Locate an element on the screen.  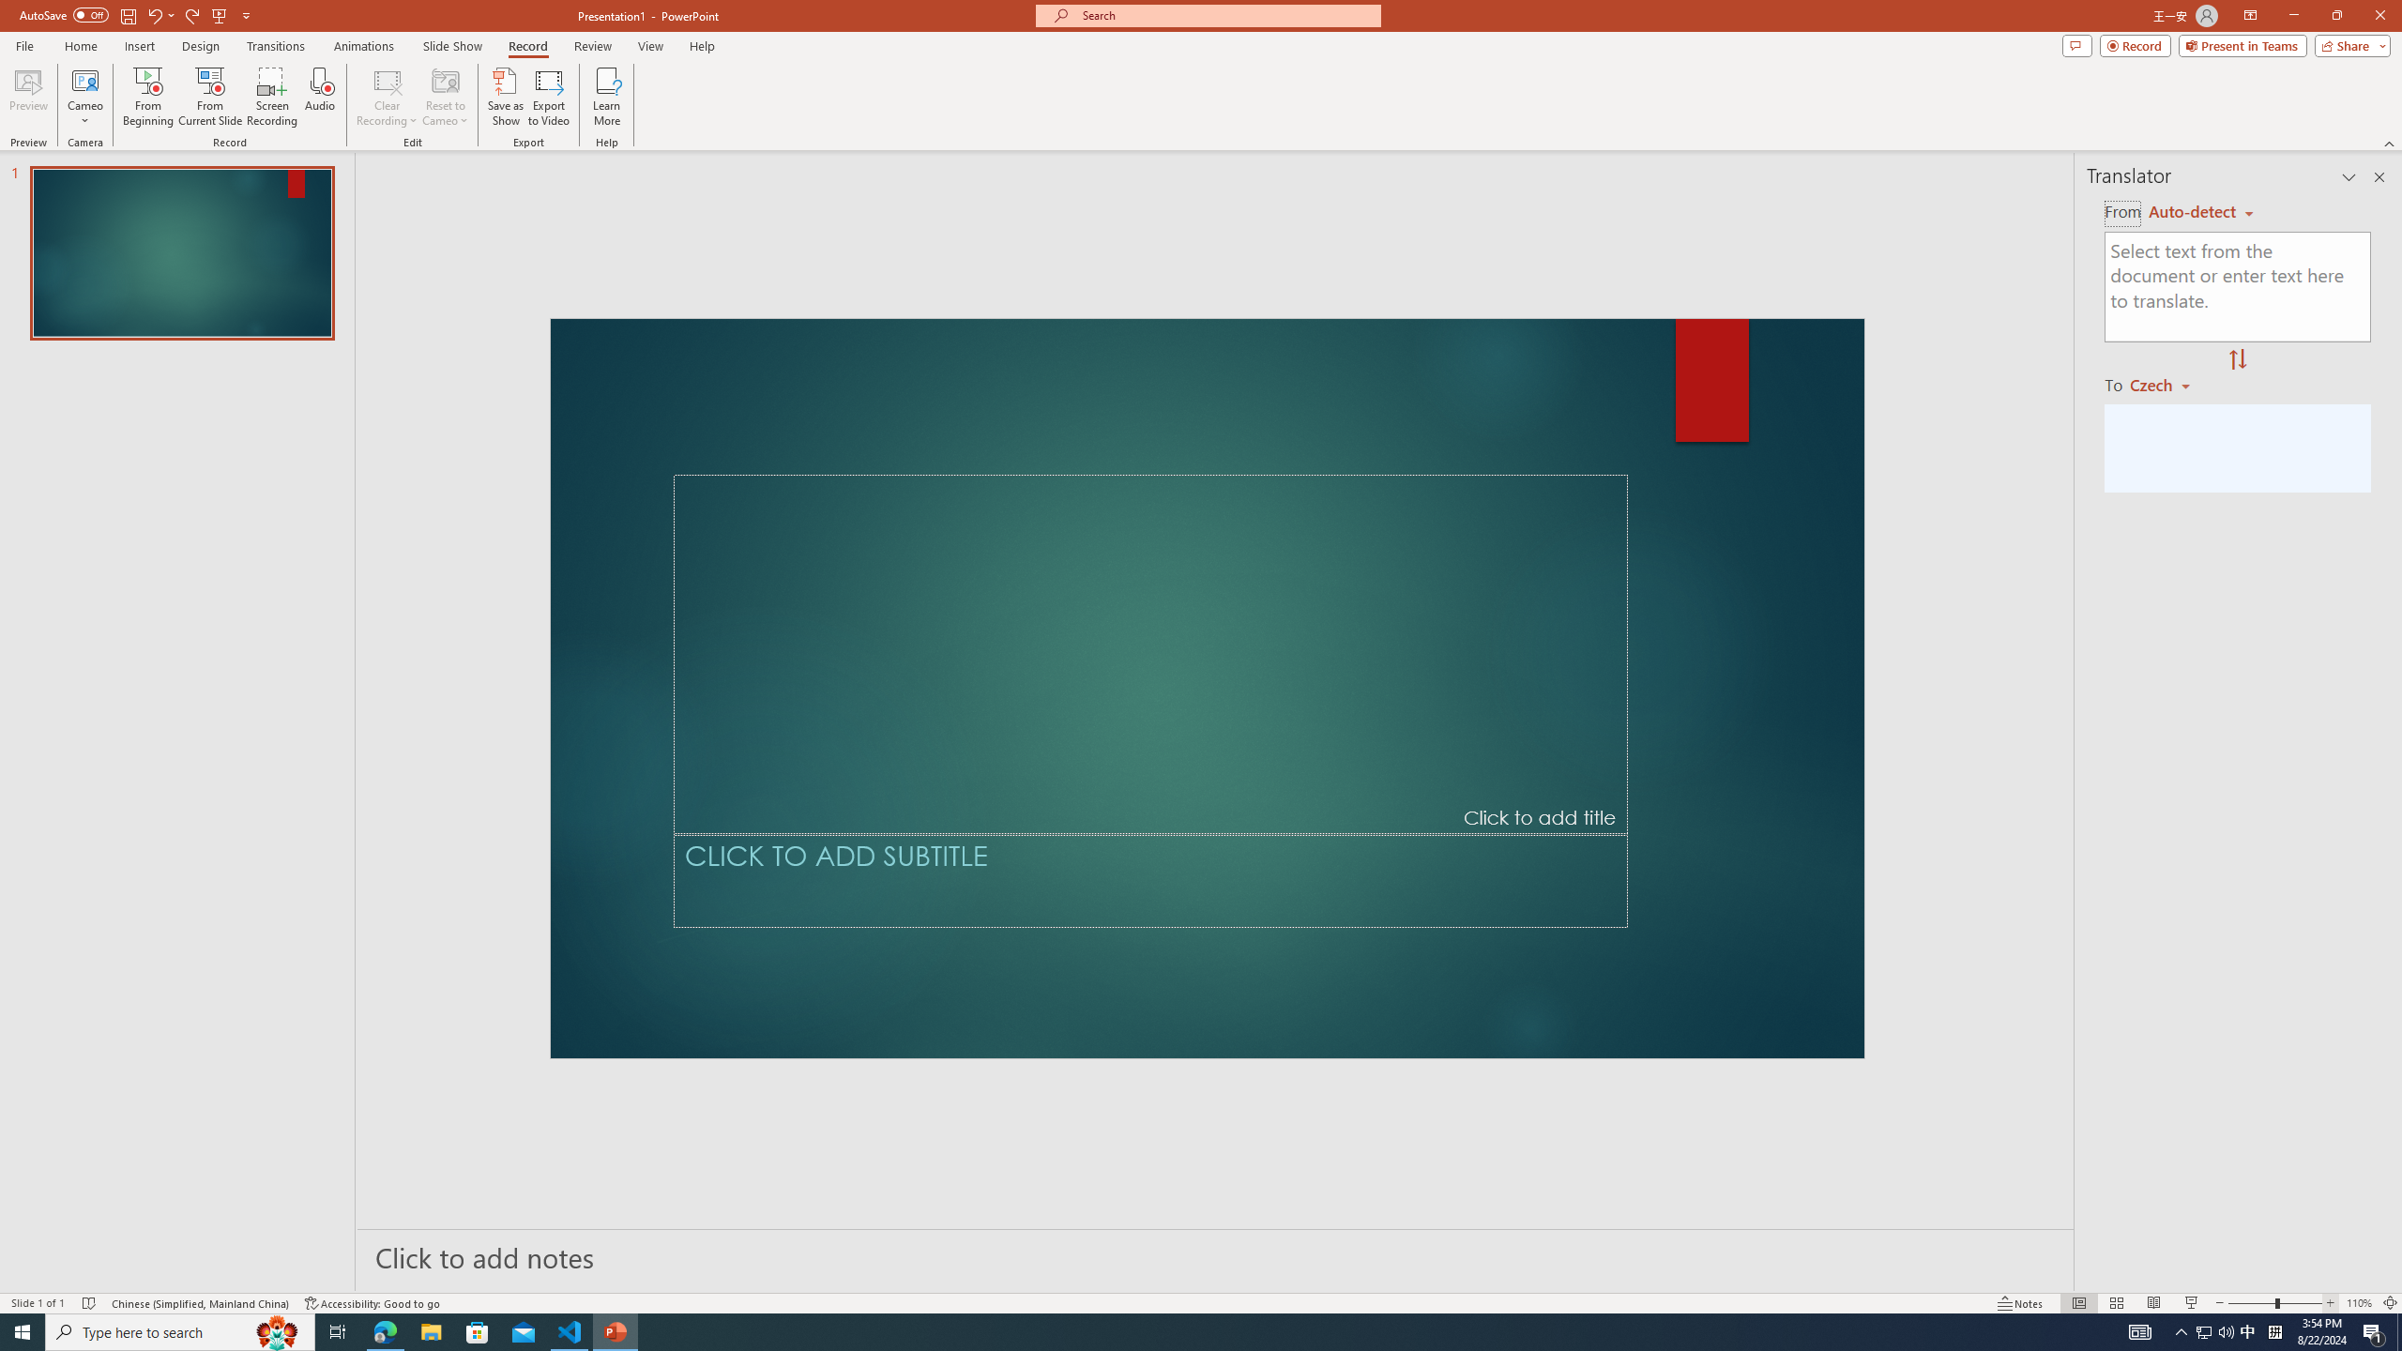
Share is located at coordinates (2353, 79).